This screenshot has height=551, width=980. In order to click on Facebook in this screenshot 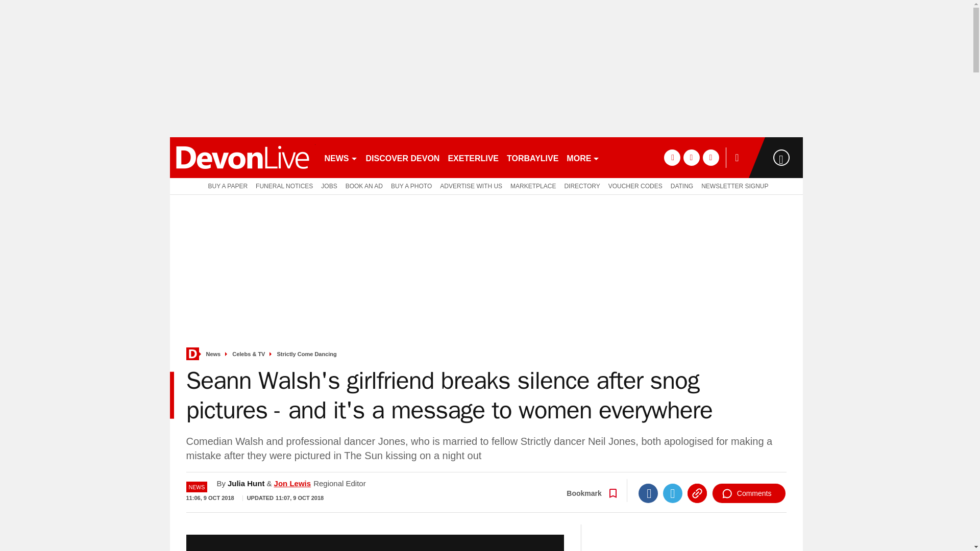, I will do `click(648, 493)`.